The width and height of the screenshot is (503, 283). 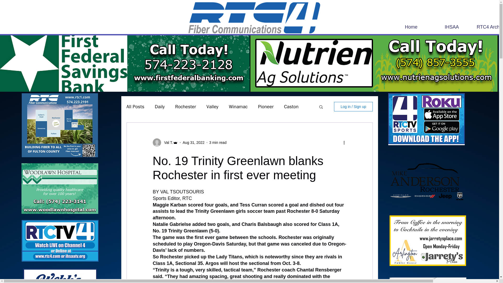 I want to click on Winamac, so click(x=238, y=107).